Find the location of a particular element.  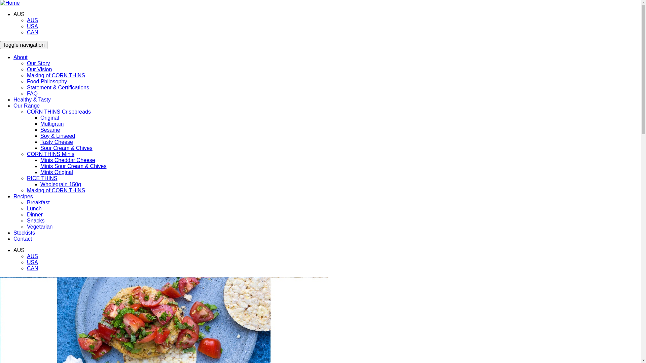

Wholegrain 150g is located at coordinates (61, 184).